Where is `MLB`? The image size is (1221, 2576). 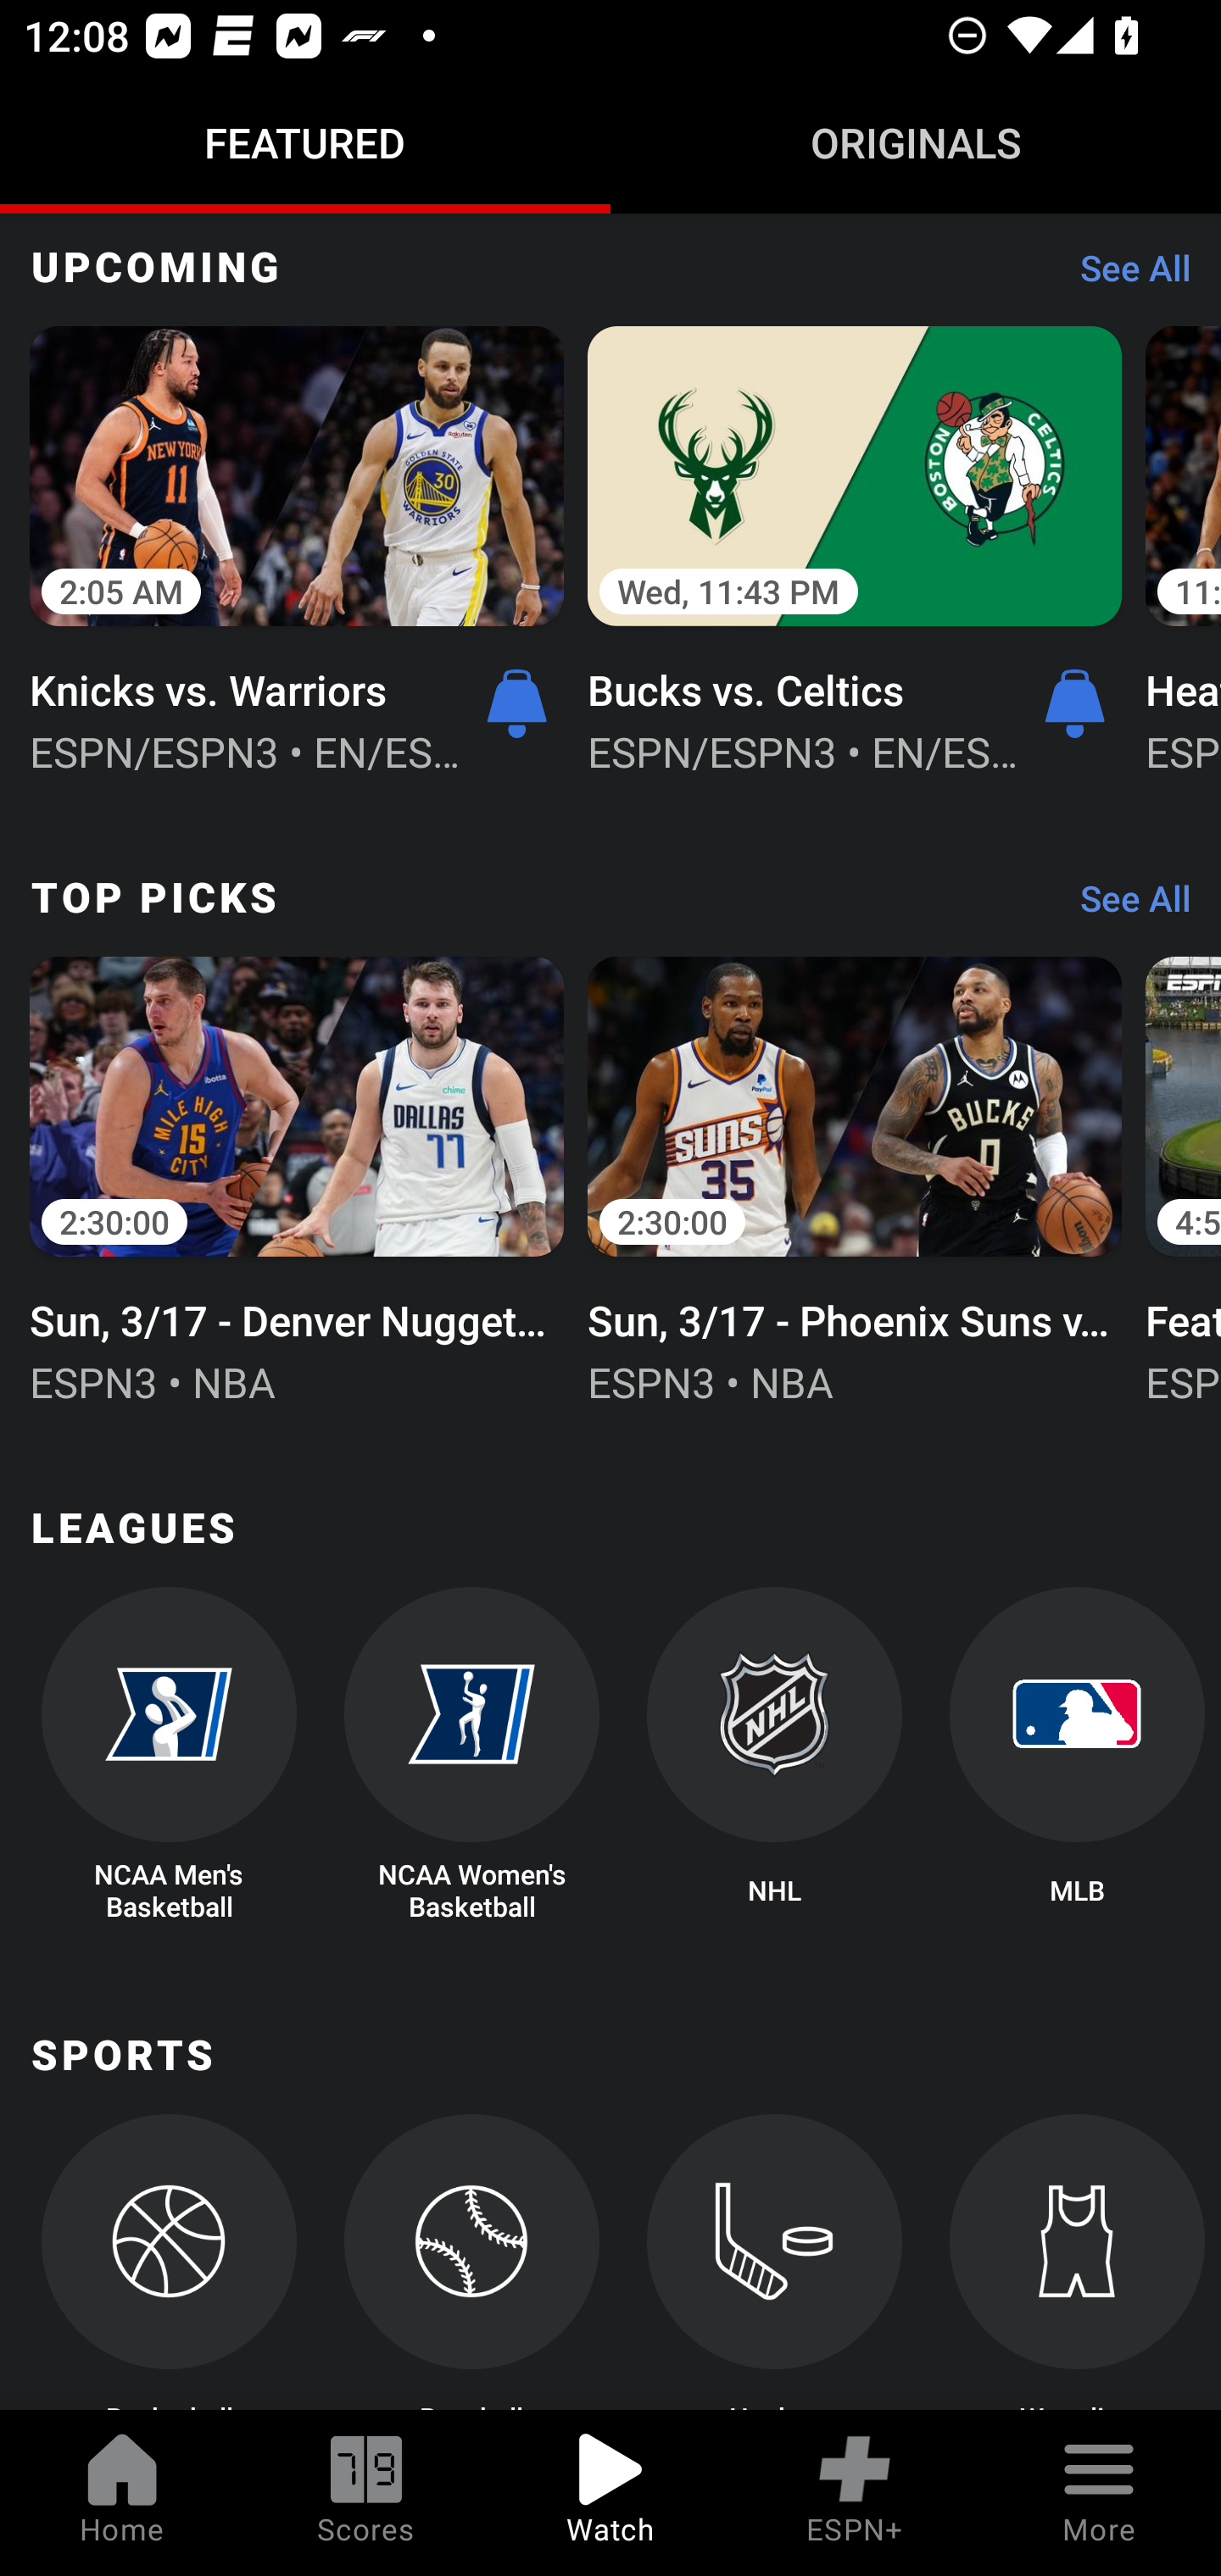
MLB is located at coordinates (1077, 1755).